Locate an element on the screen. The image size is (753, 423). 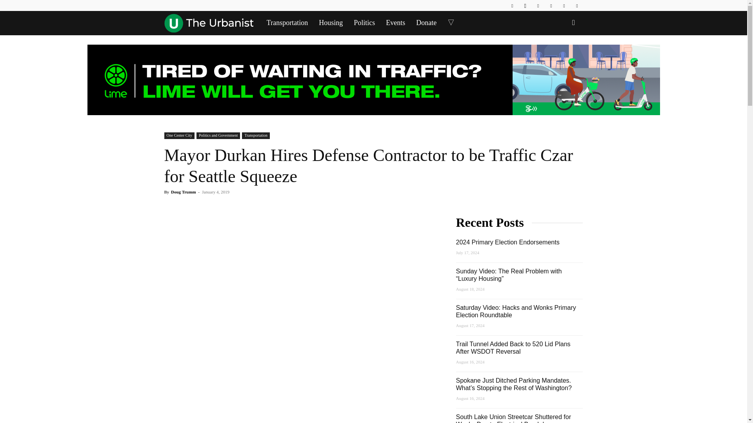
RSS is located at coordinates (551, 5).